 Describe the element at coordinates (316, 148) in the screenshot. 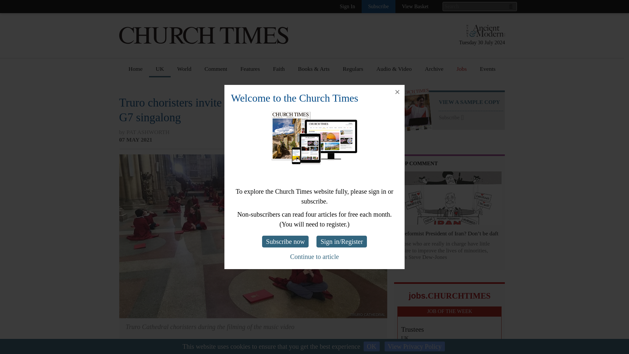

I see `Performing arts` at that location.